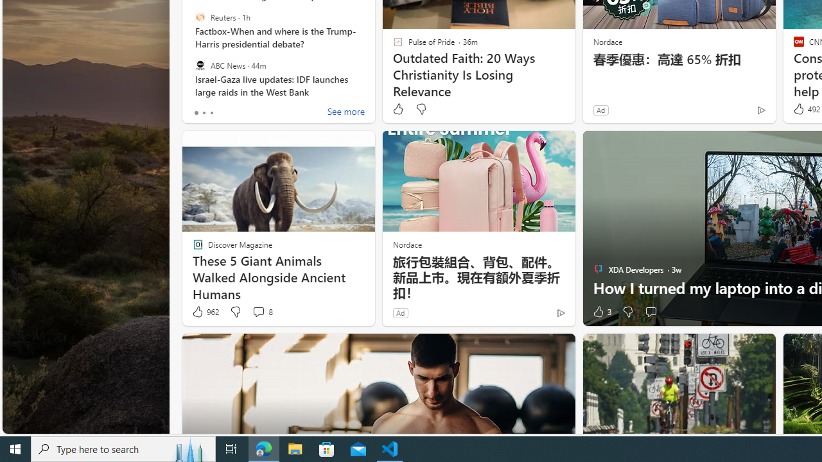  Describe the element at coordinates (258, 312) in the screenshot. I see `View comments 8 Comment` at that location.